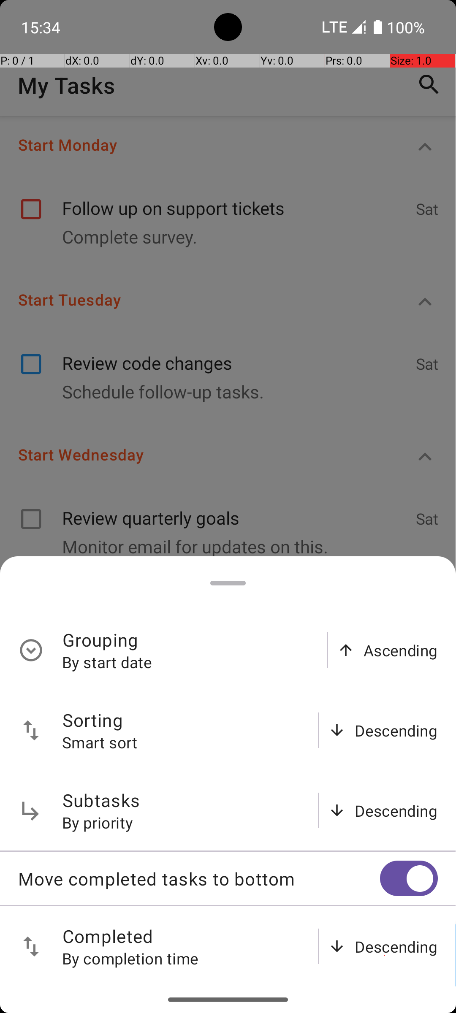  What do you see at coordinates (130, 958) in the screenshot?
I see `By completion time` at bounding box center [130, 958].